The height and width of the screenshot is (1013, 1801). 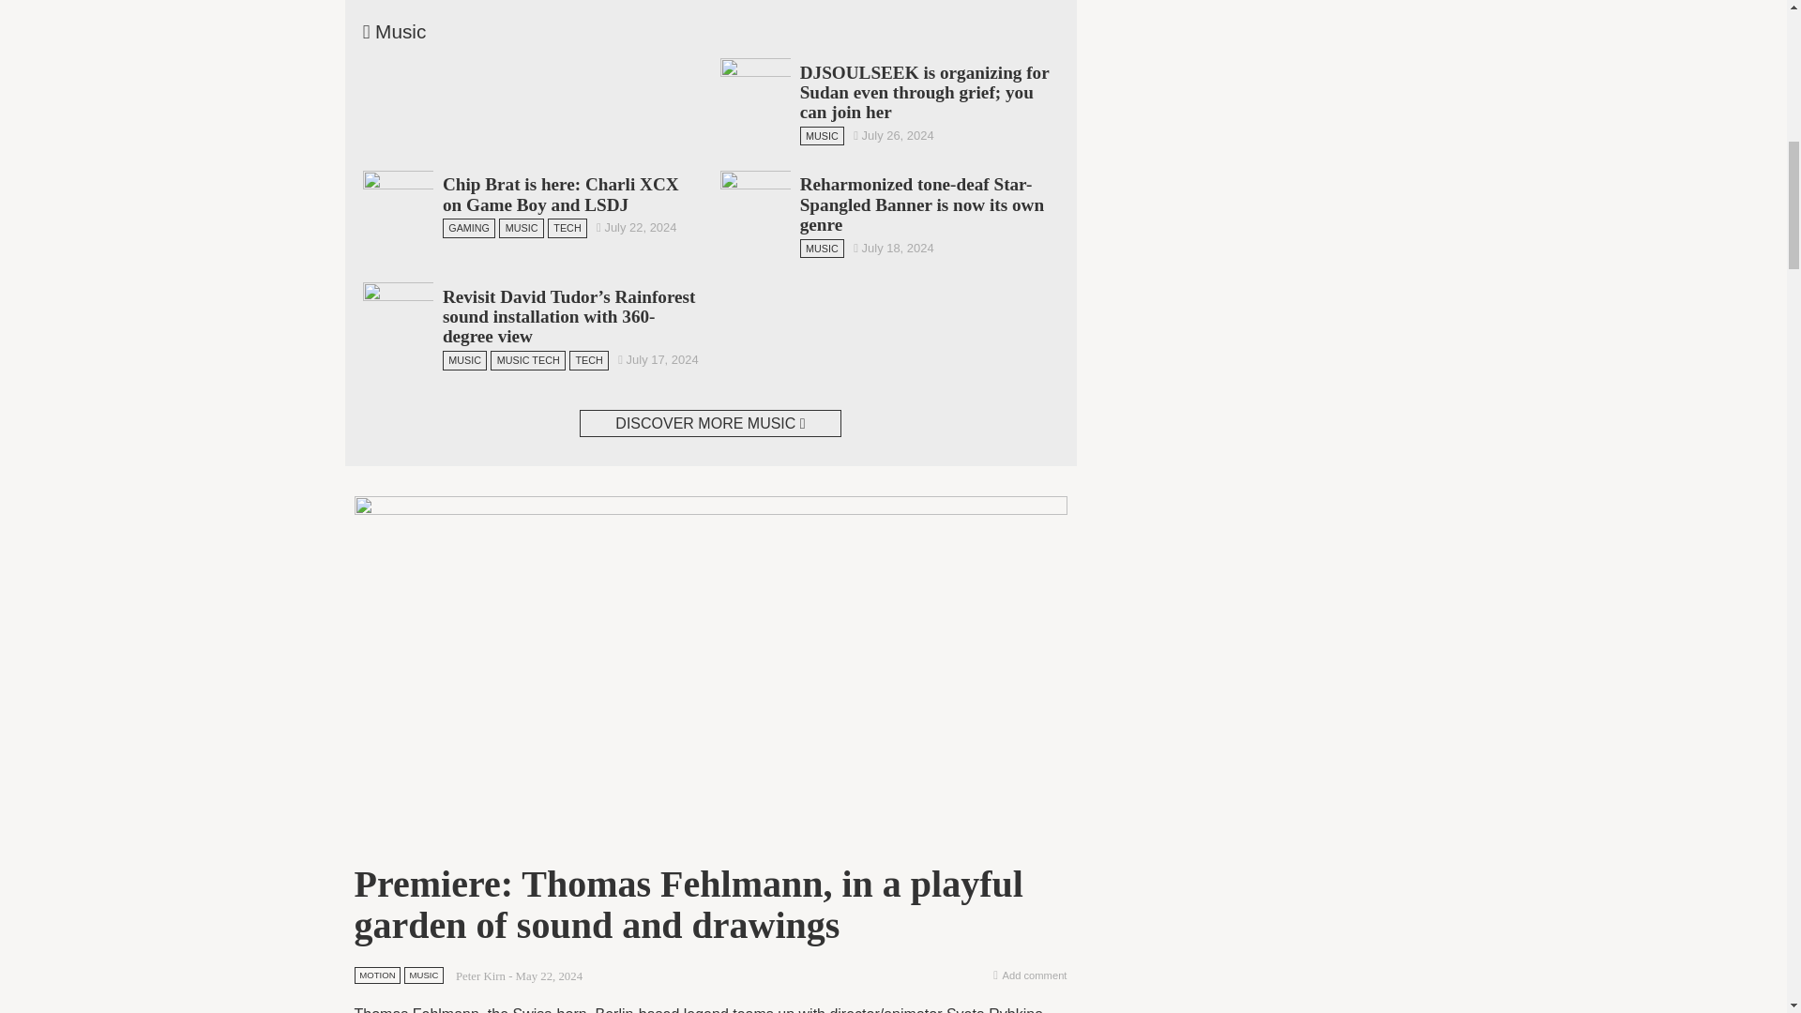 What do you see at coordinates (822, 248) in the screenshot?
I see `MUSIC` at bounding box center [822, 248].